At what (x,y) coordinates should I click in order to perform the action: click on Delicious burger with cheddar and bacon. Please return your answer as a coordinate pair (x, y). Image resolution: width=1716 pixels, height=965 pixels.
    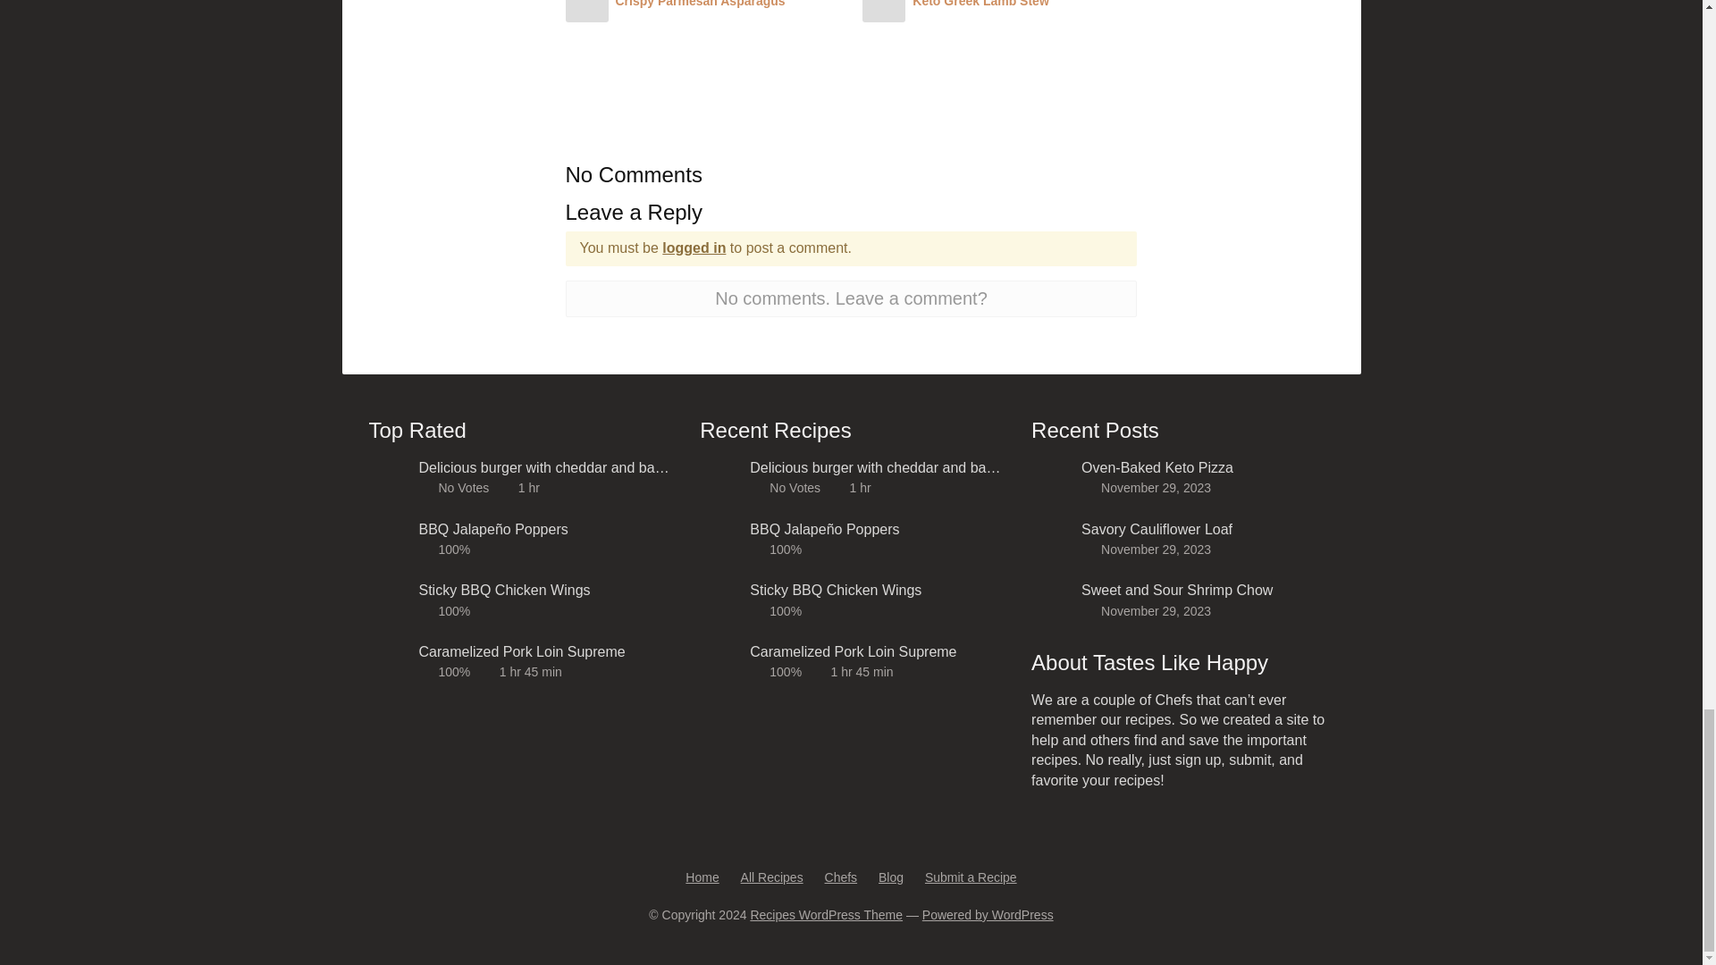
    Looking at the image, I should click on (876, 468).